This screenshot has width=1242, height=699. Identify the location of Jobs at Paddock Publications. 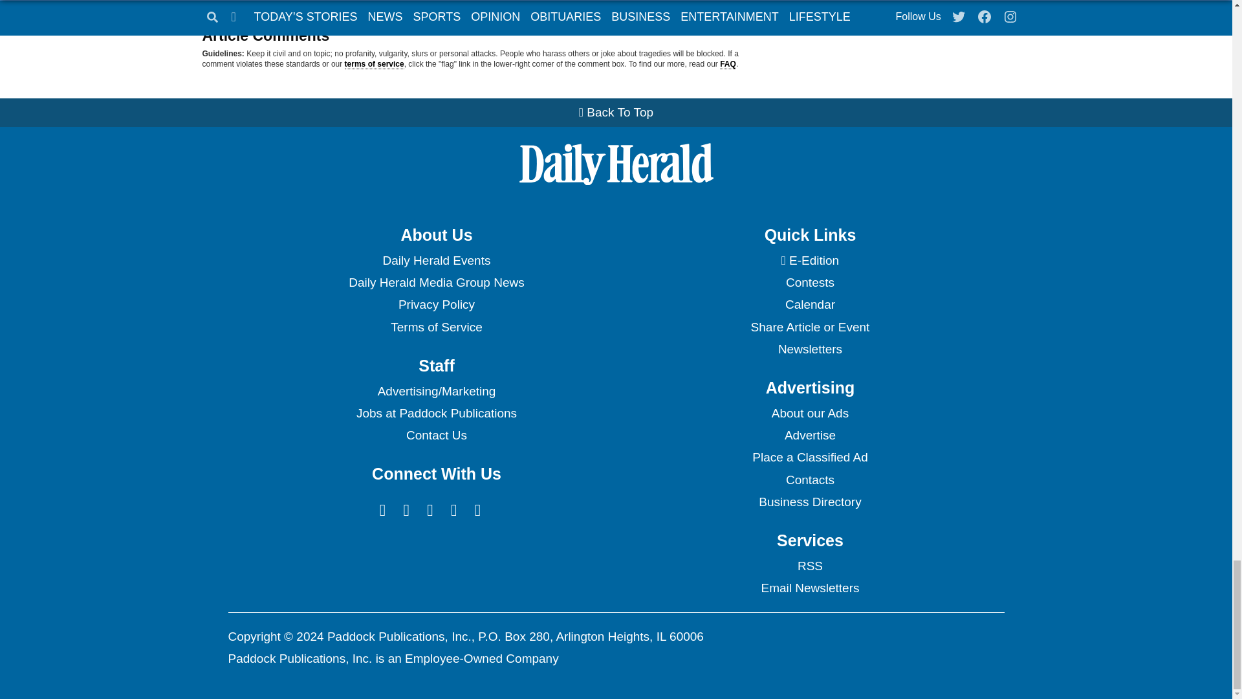
(436, 413).